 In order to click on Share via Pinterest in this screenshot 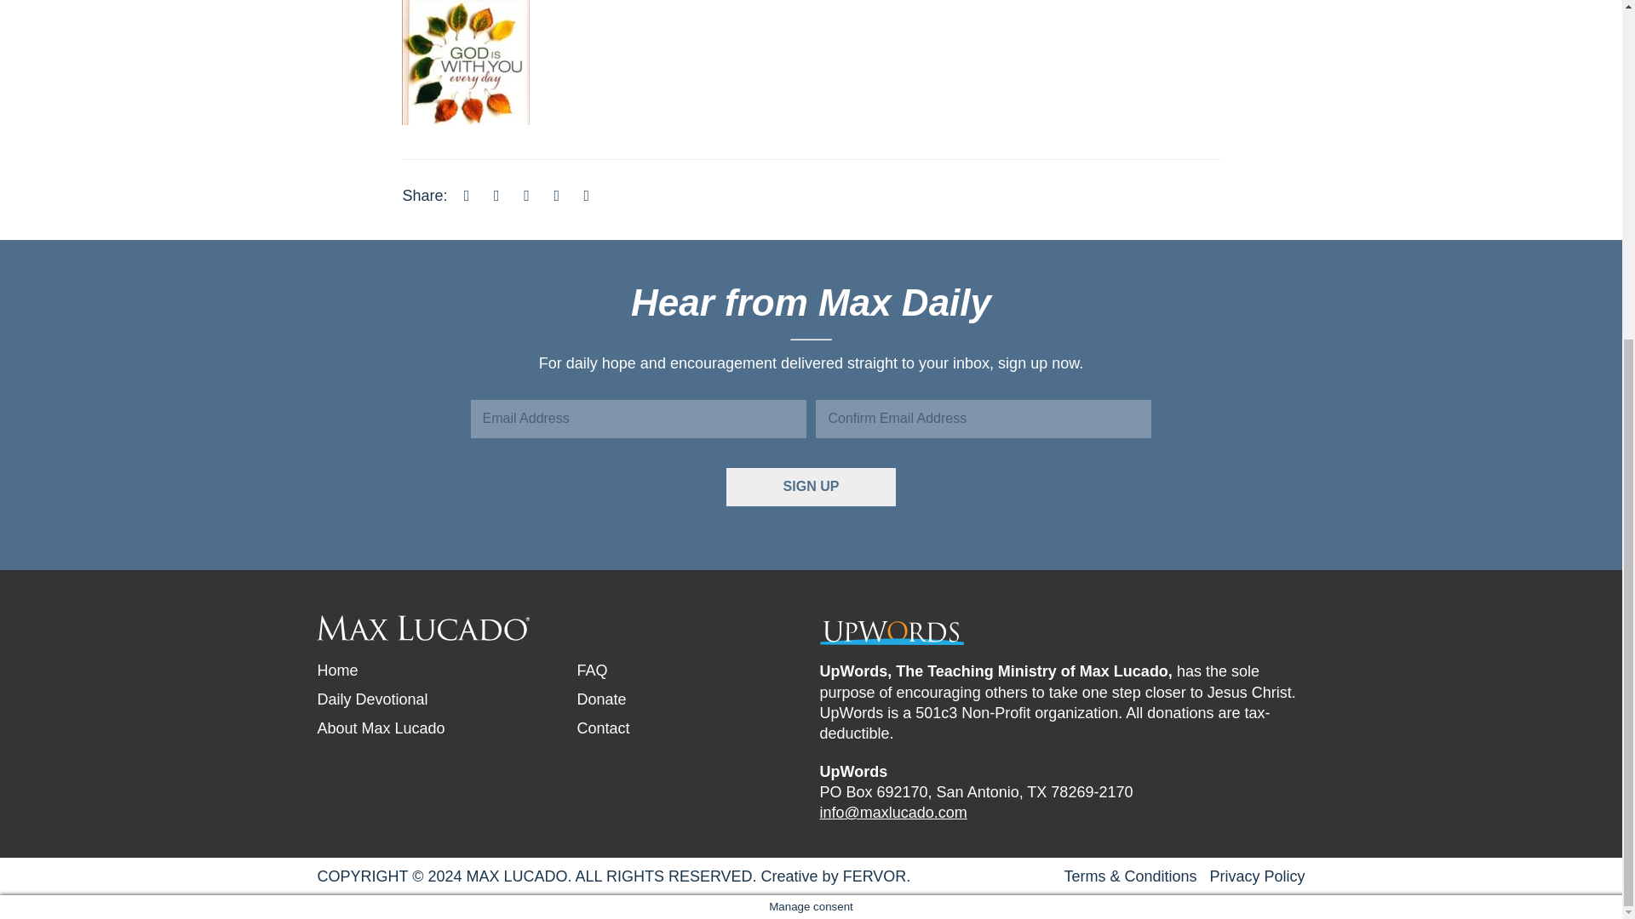, I will do `click(557, 196)`.